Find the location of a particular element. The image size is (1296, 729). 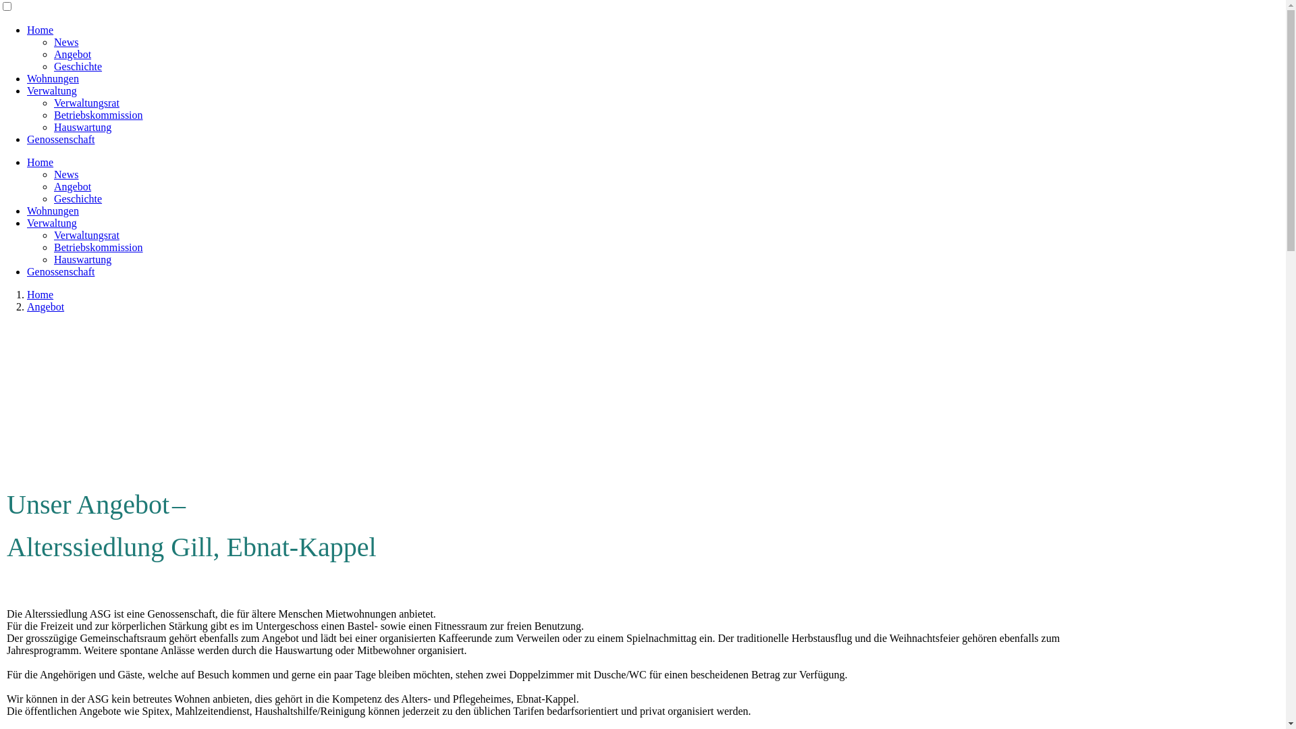

Verwaltung is located at coordinates (52, 223).